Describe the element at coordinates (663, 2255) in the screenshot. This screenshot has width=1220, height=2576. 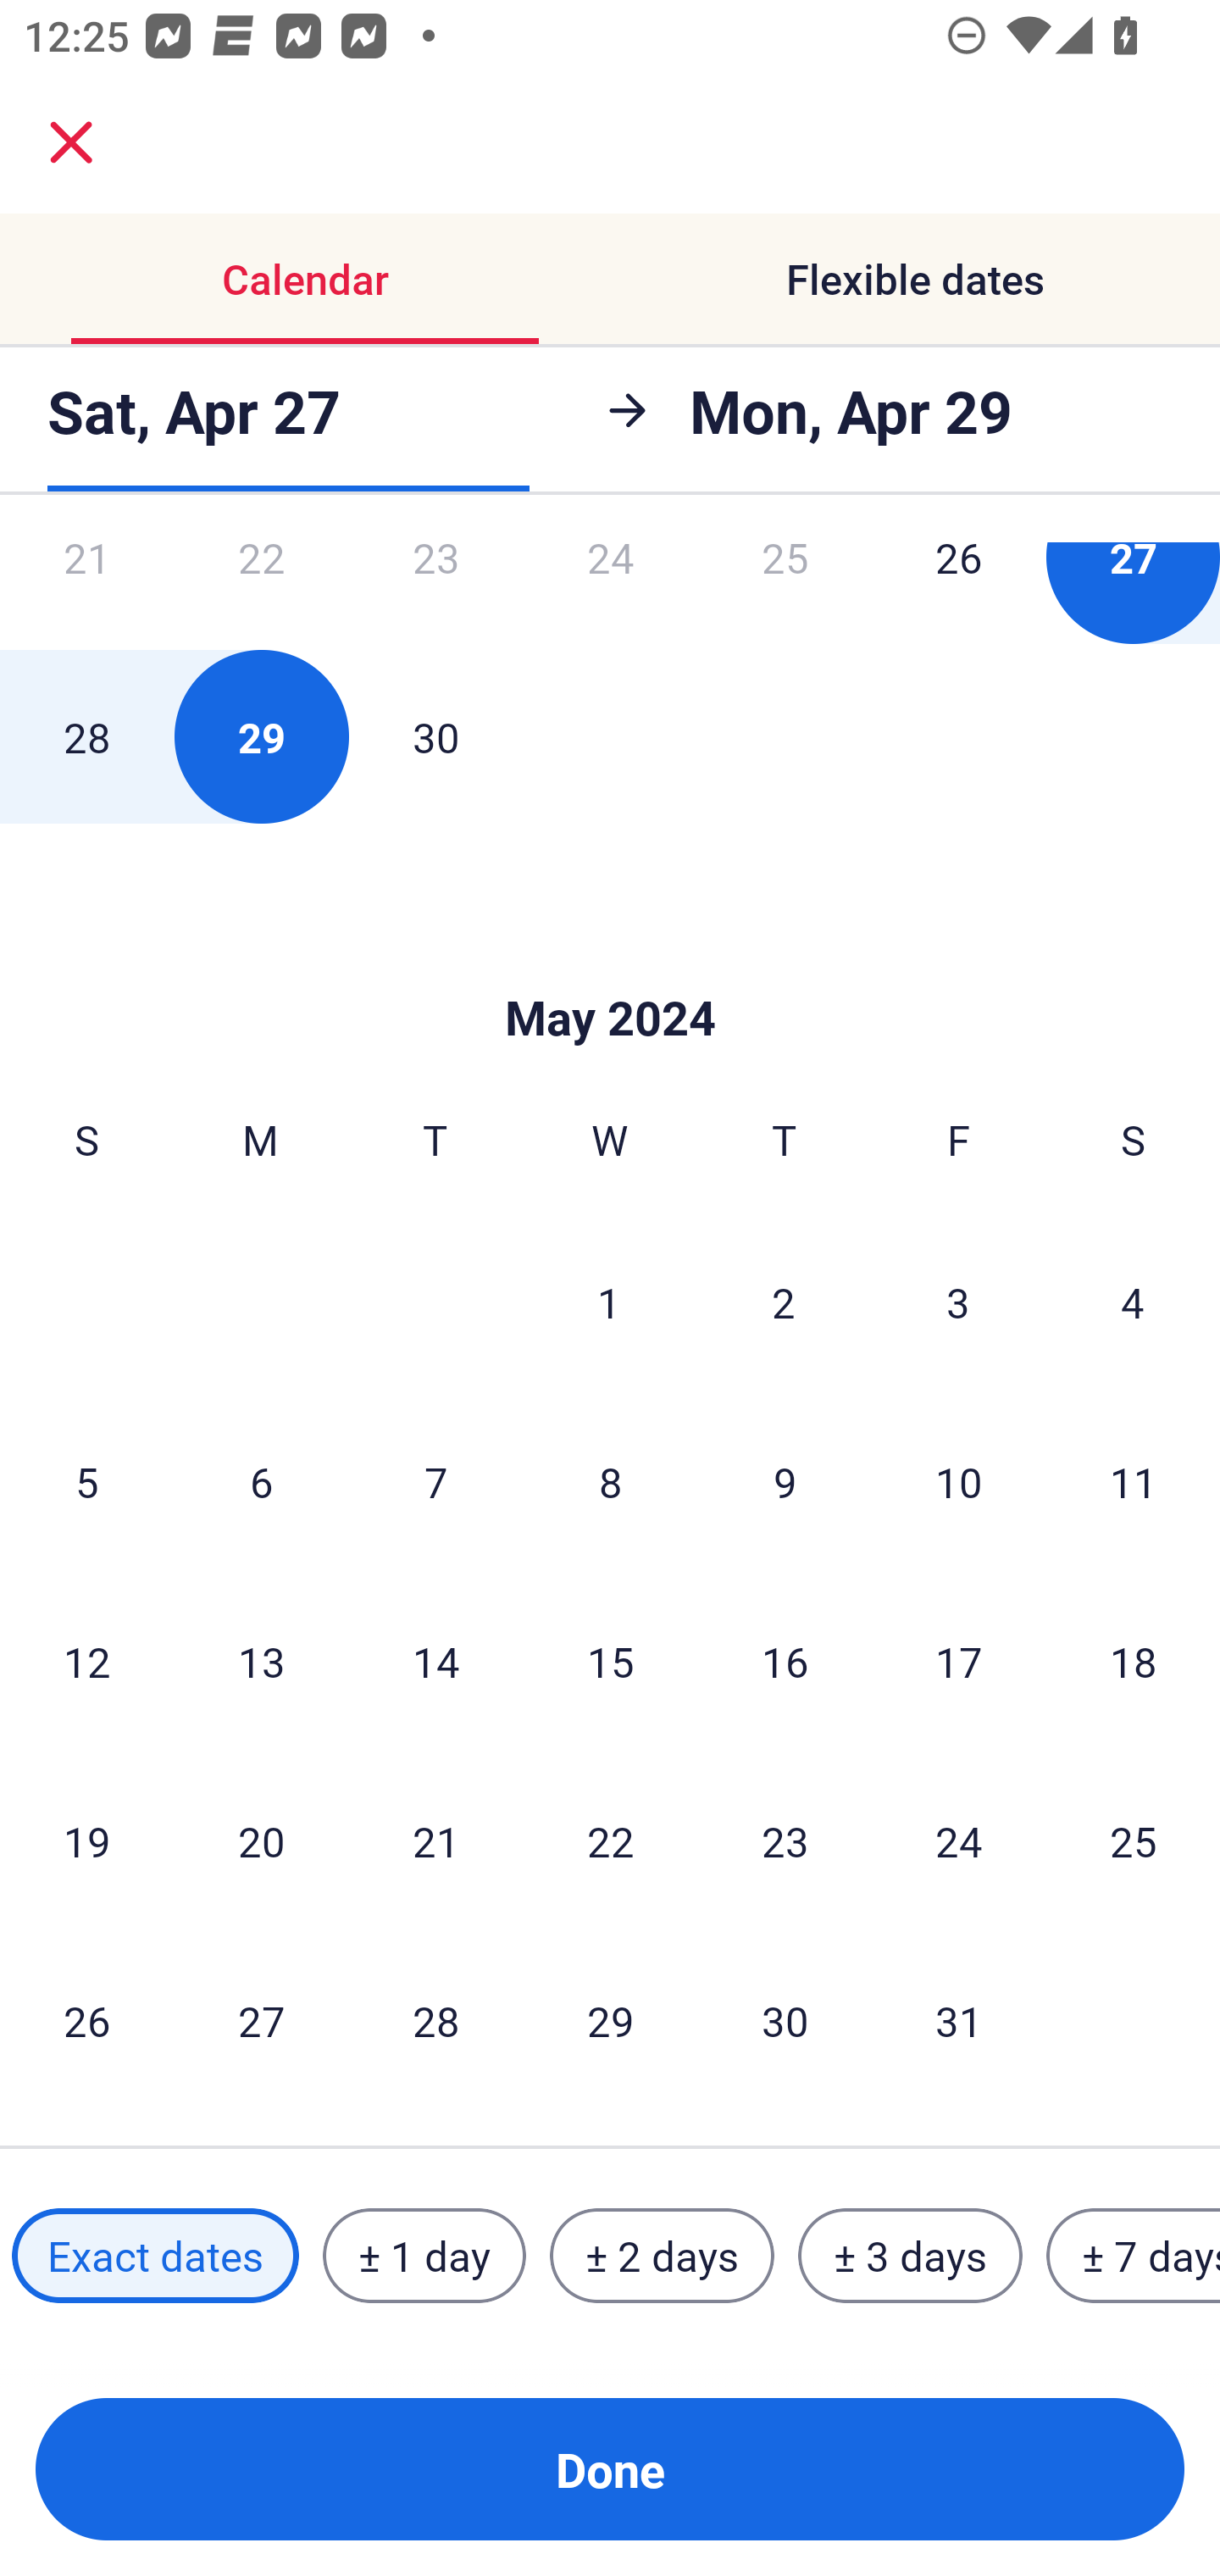
I see `± 2 days` at that location.